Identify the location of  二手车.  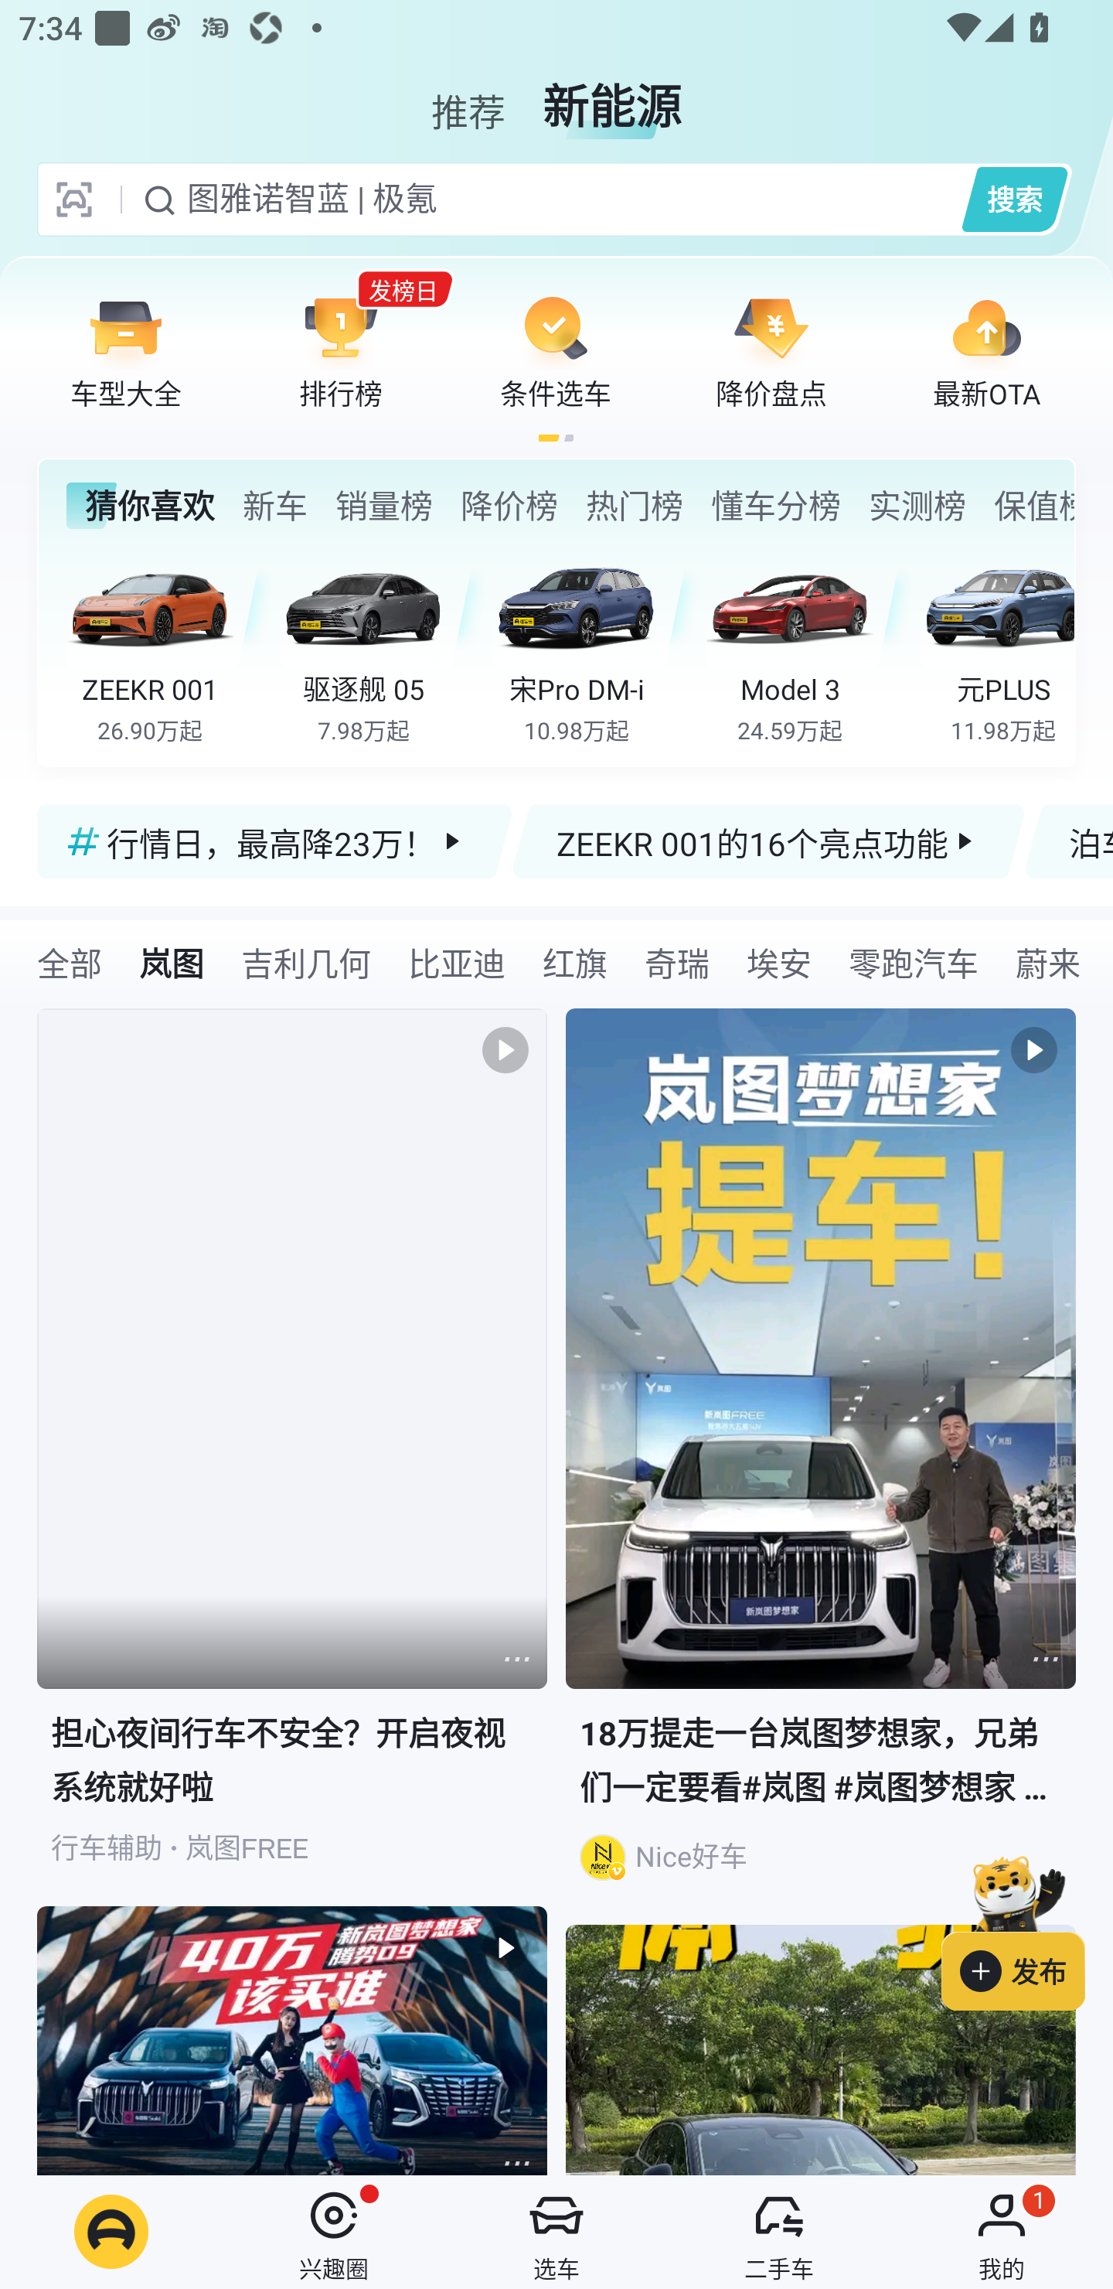
(779, 2232).